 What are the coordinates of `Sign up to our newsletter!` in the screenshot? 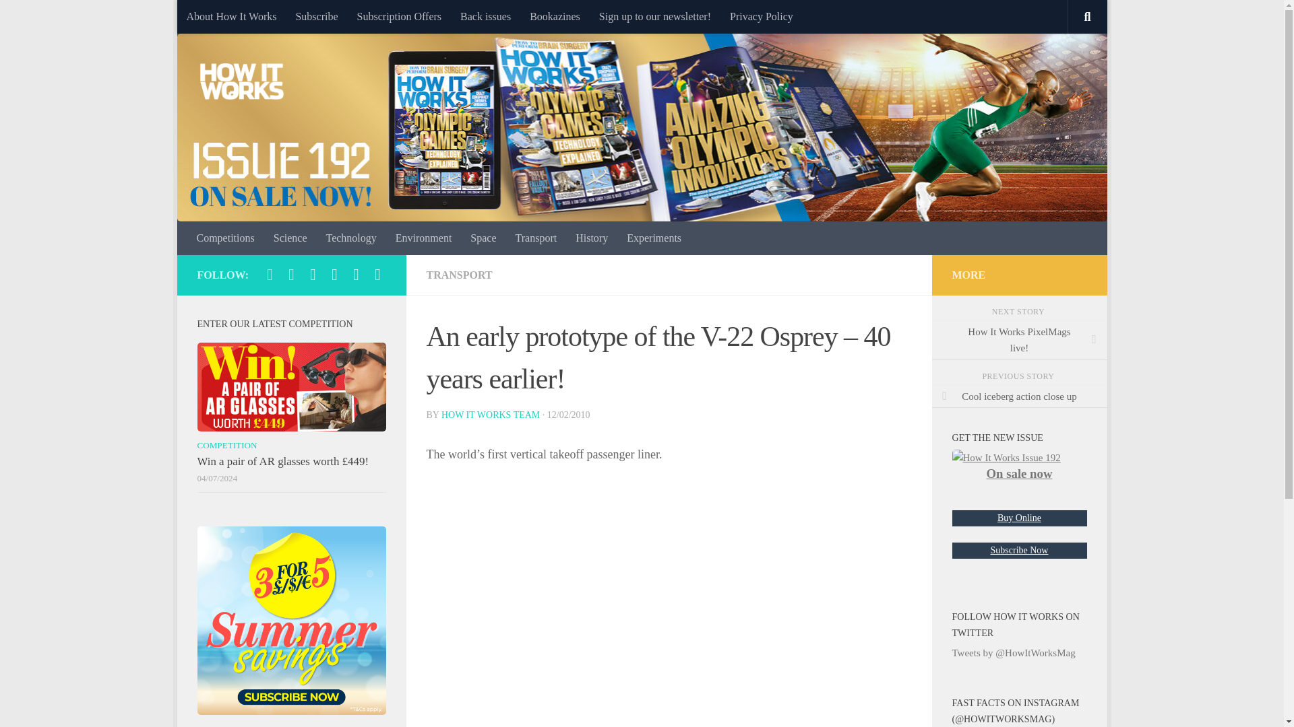 It's located at (655, 16).